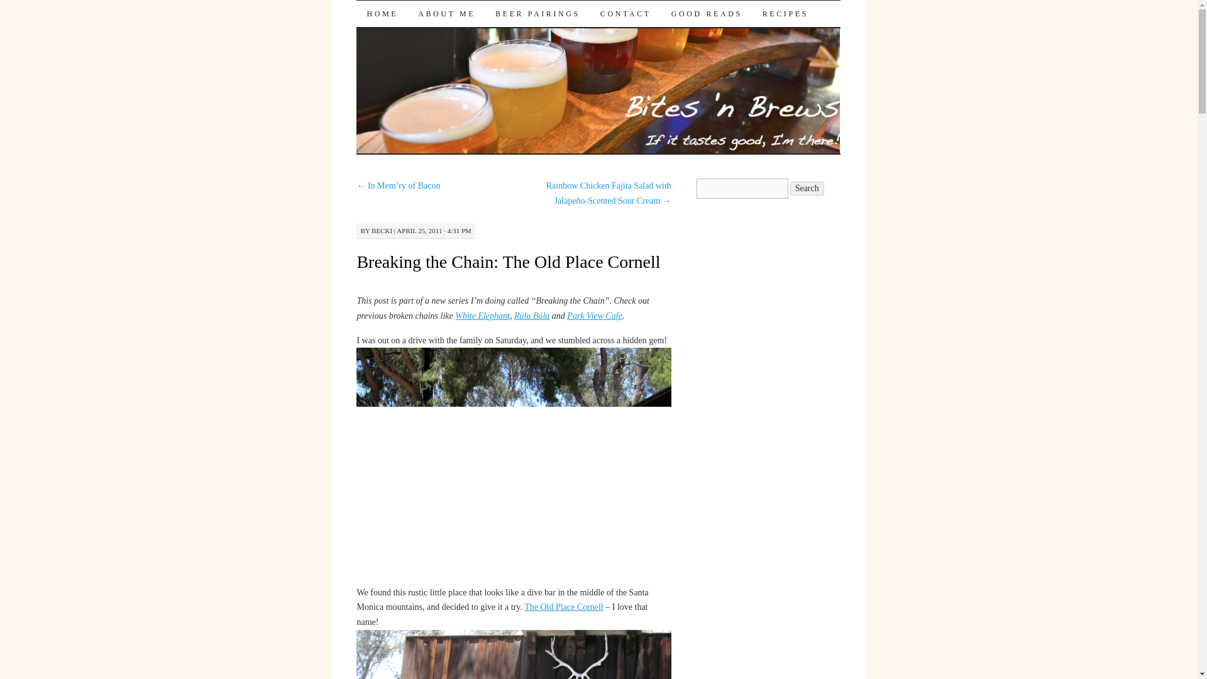 Image resolution: width=1207 pixels, height=679 pixels. Describe the element at coordinates (537, 14) in the screenshot. I see `BEER PAIRINGS` at that location.